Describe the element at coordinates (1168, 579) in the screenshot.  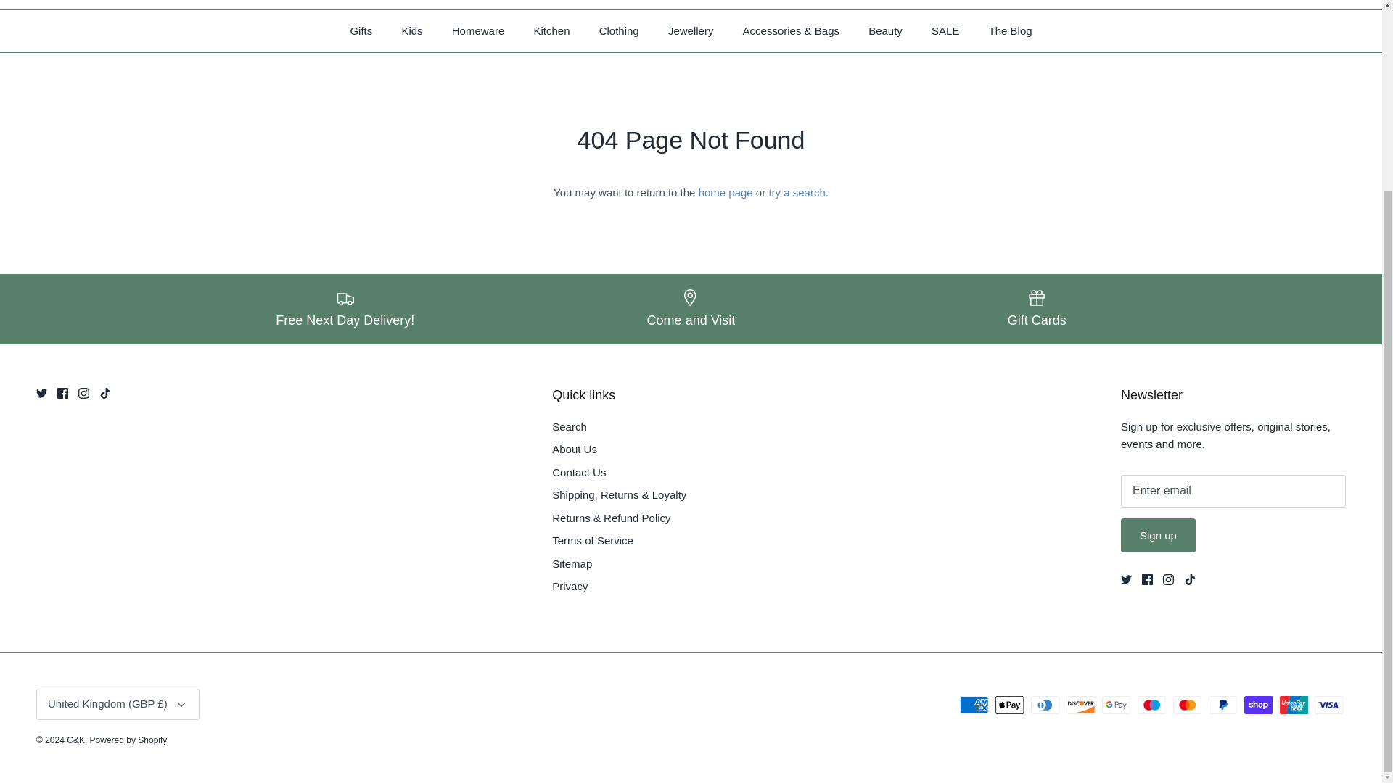
I see `Instagram` at that location.